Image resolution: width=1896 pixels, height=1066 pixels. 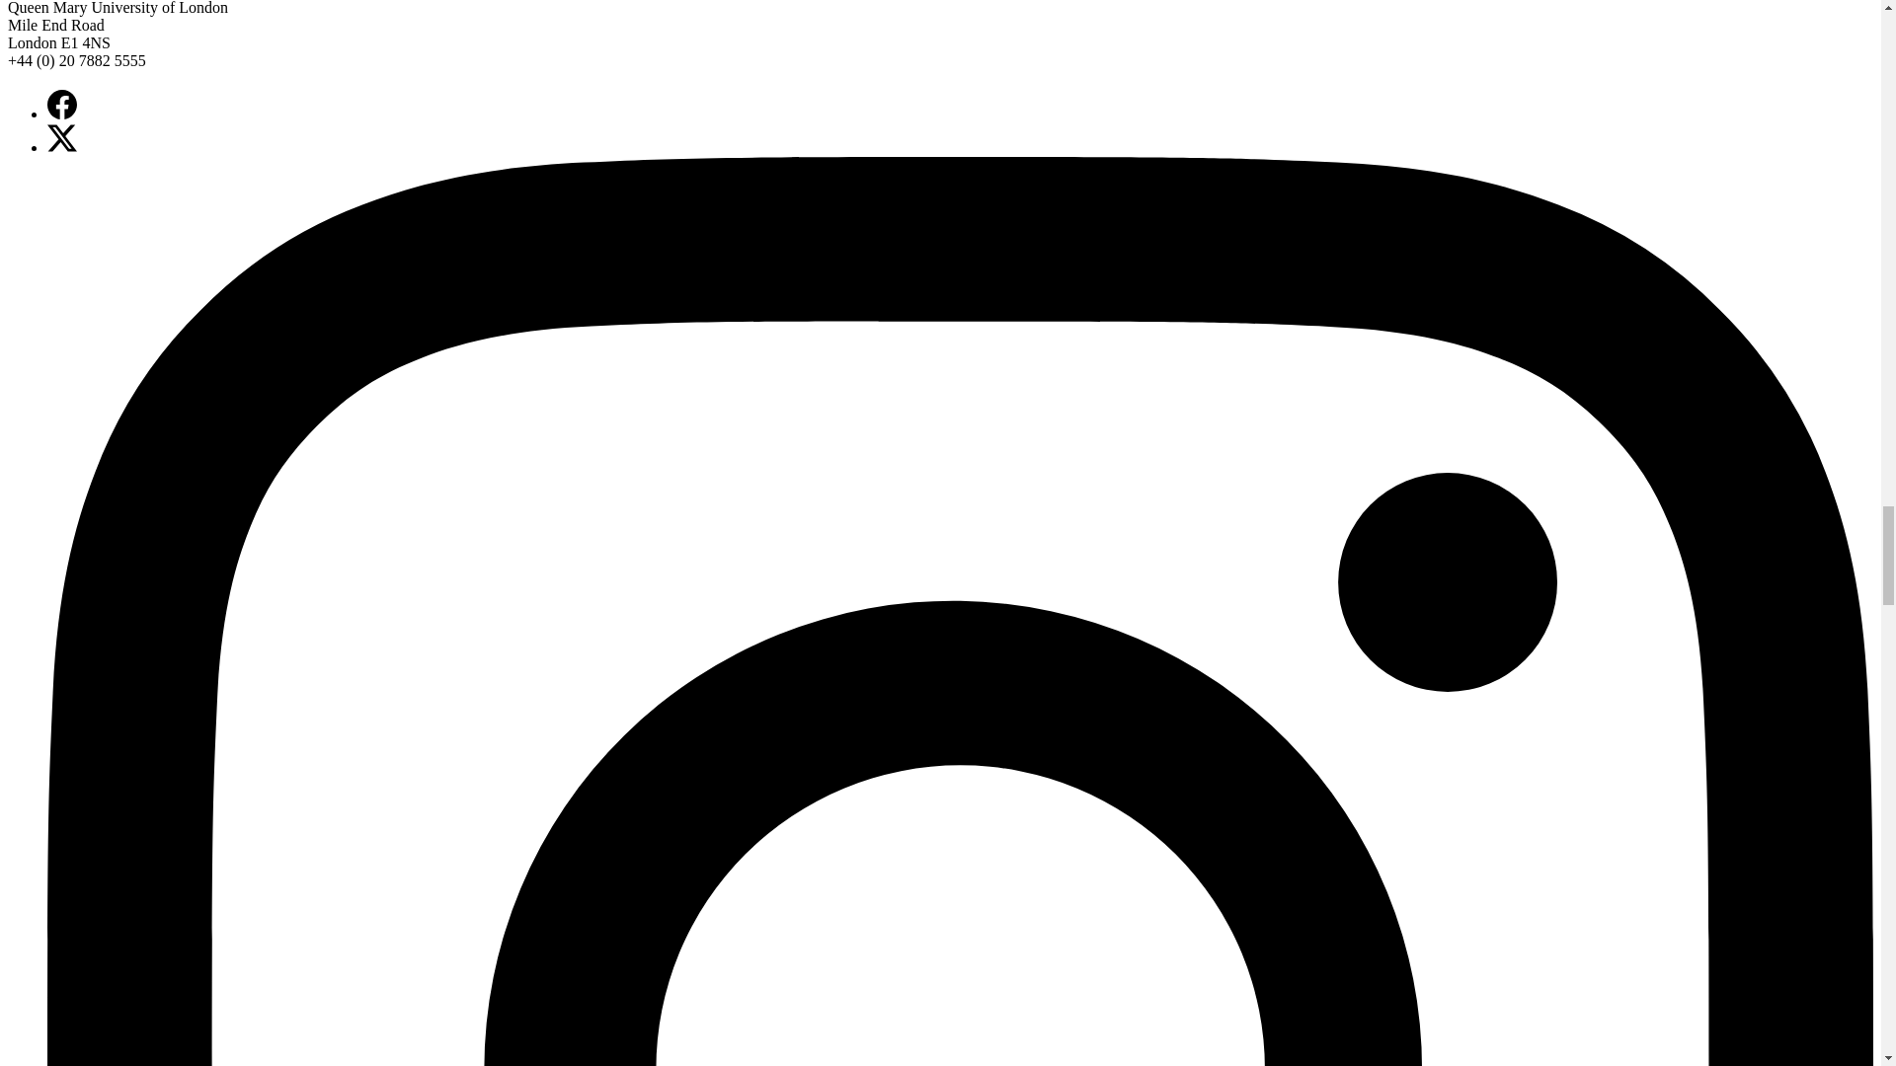 I want to click on Facebook, so click(x=62, y=104).